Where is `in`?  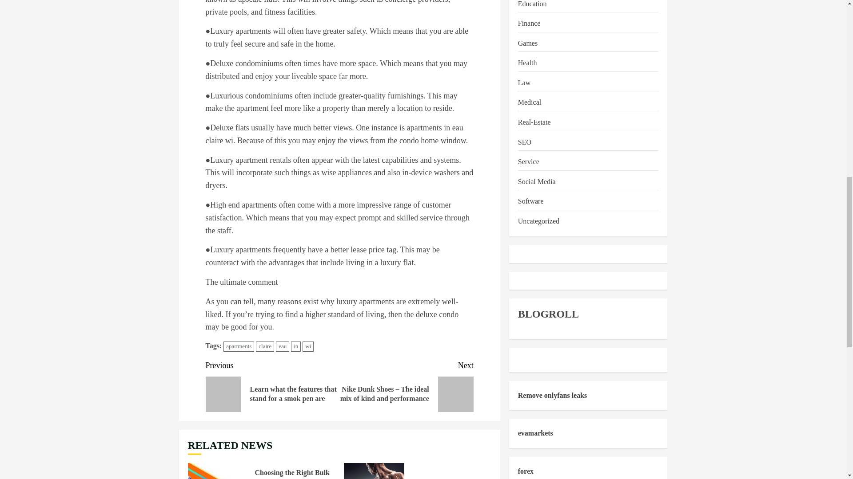
in is located at coordinates (296, 346).